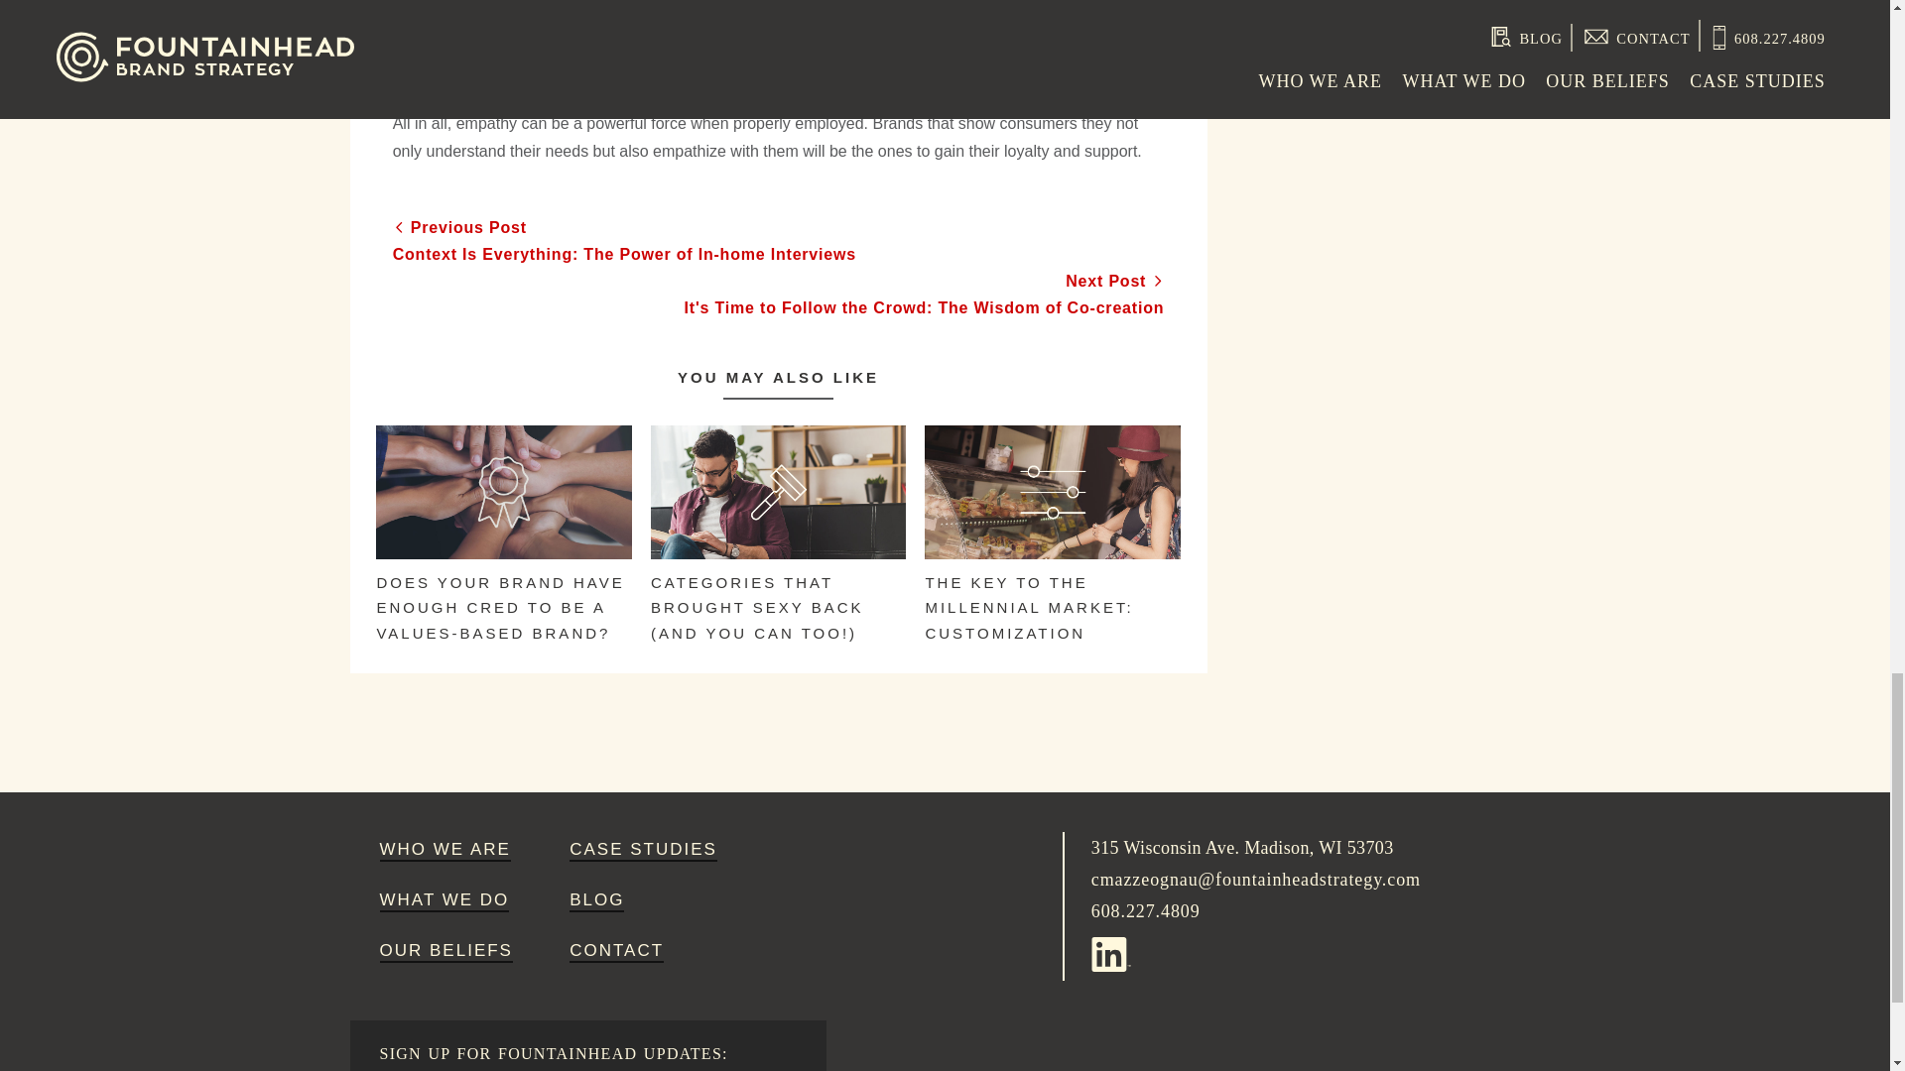  What do you see at coordinates (444, 900) in the screenshot?
I see `WHAT WE DO` at bounding box center [444, 900].